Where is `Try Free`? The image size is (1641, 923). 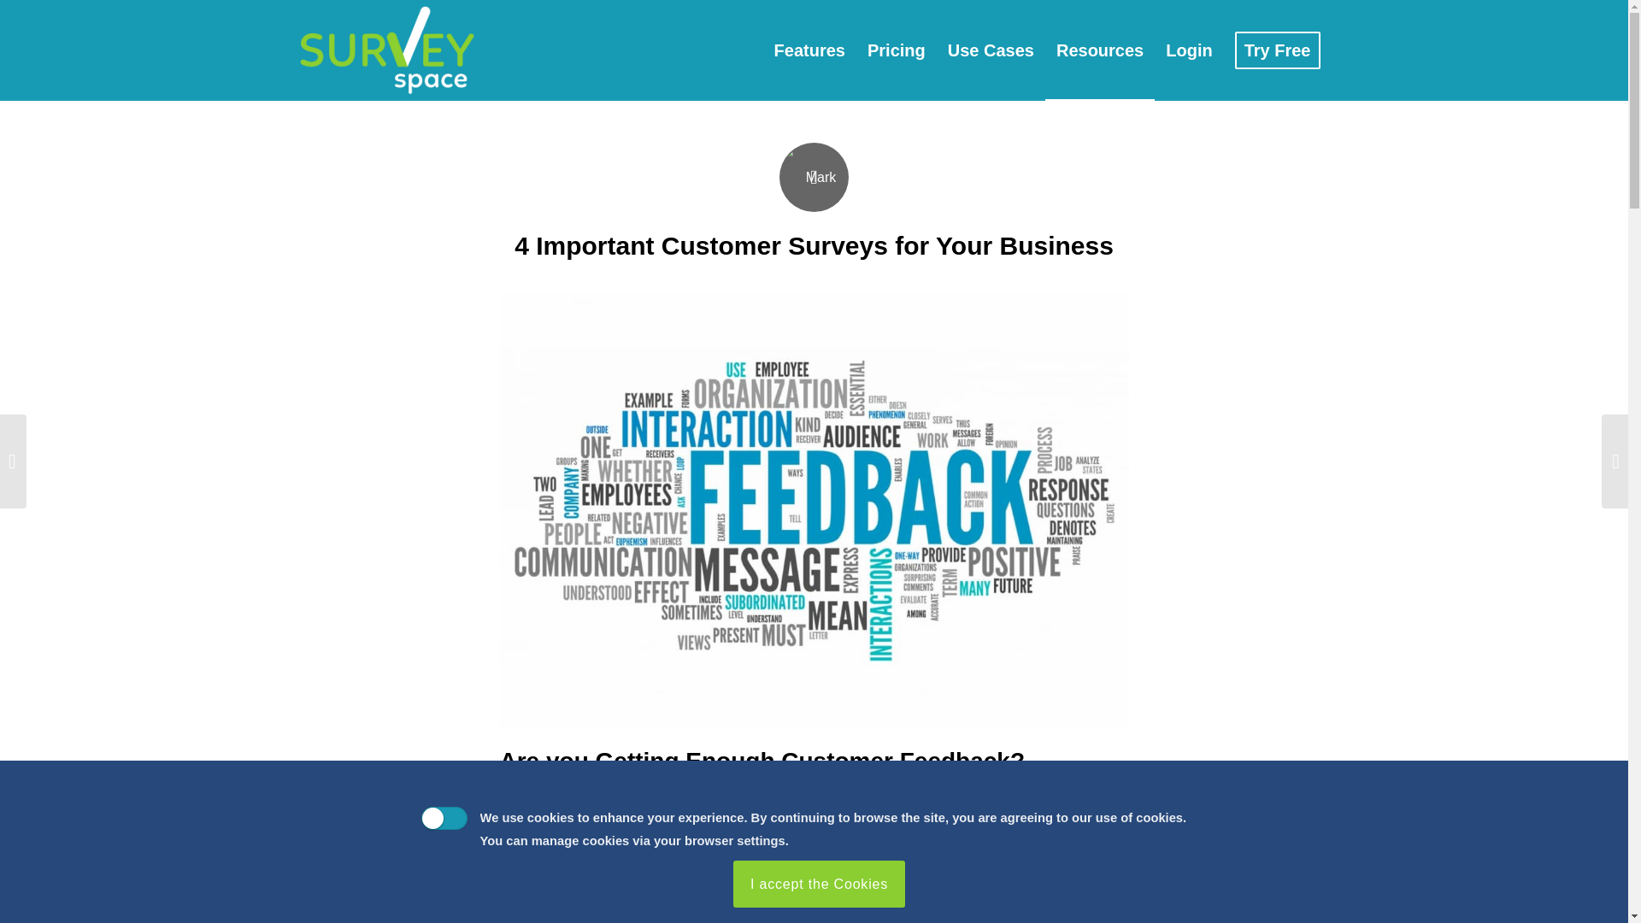
Try Free is located at coordinates (1277, 50).